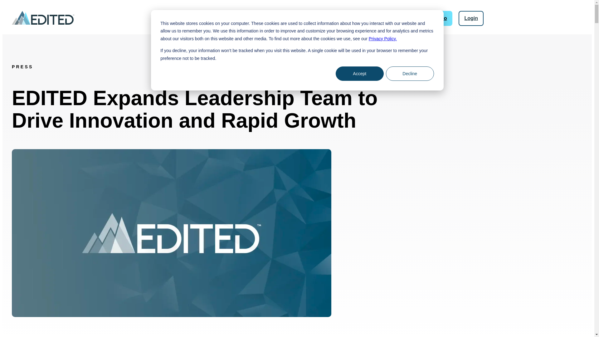 This screenshot has width=599, height=337. I want to click on Resources, so click(331, 22).